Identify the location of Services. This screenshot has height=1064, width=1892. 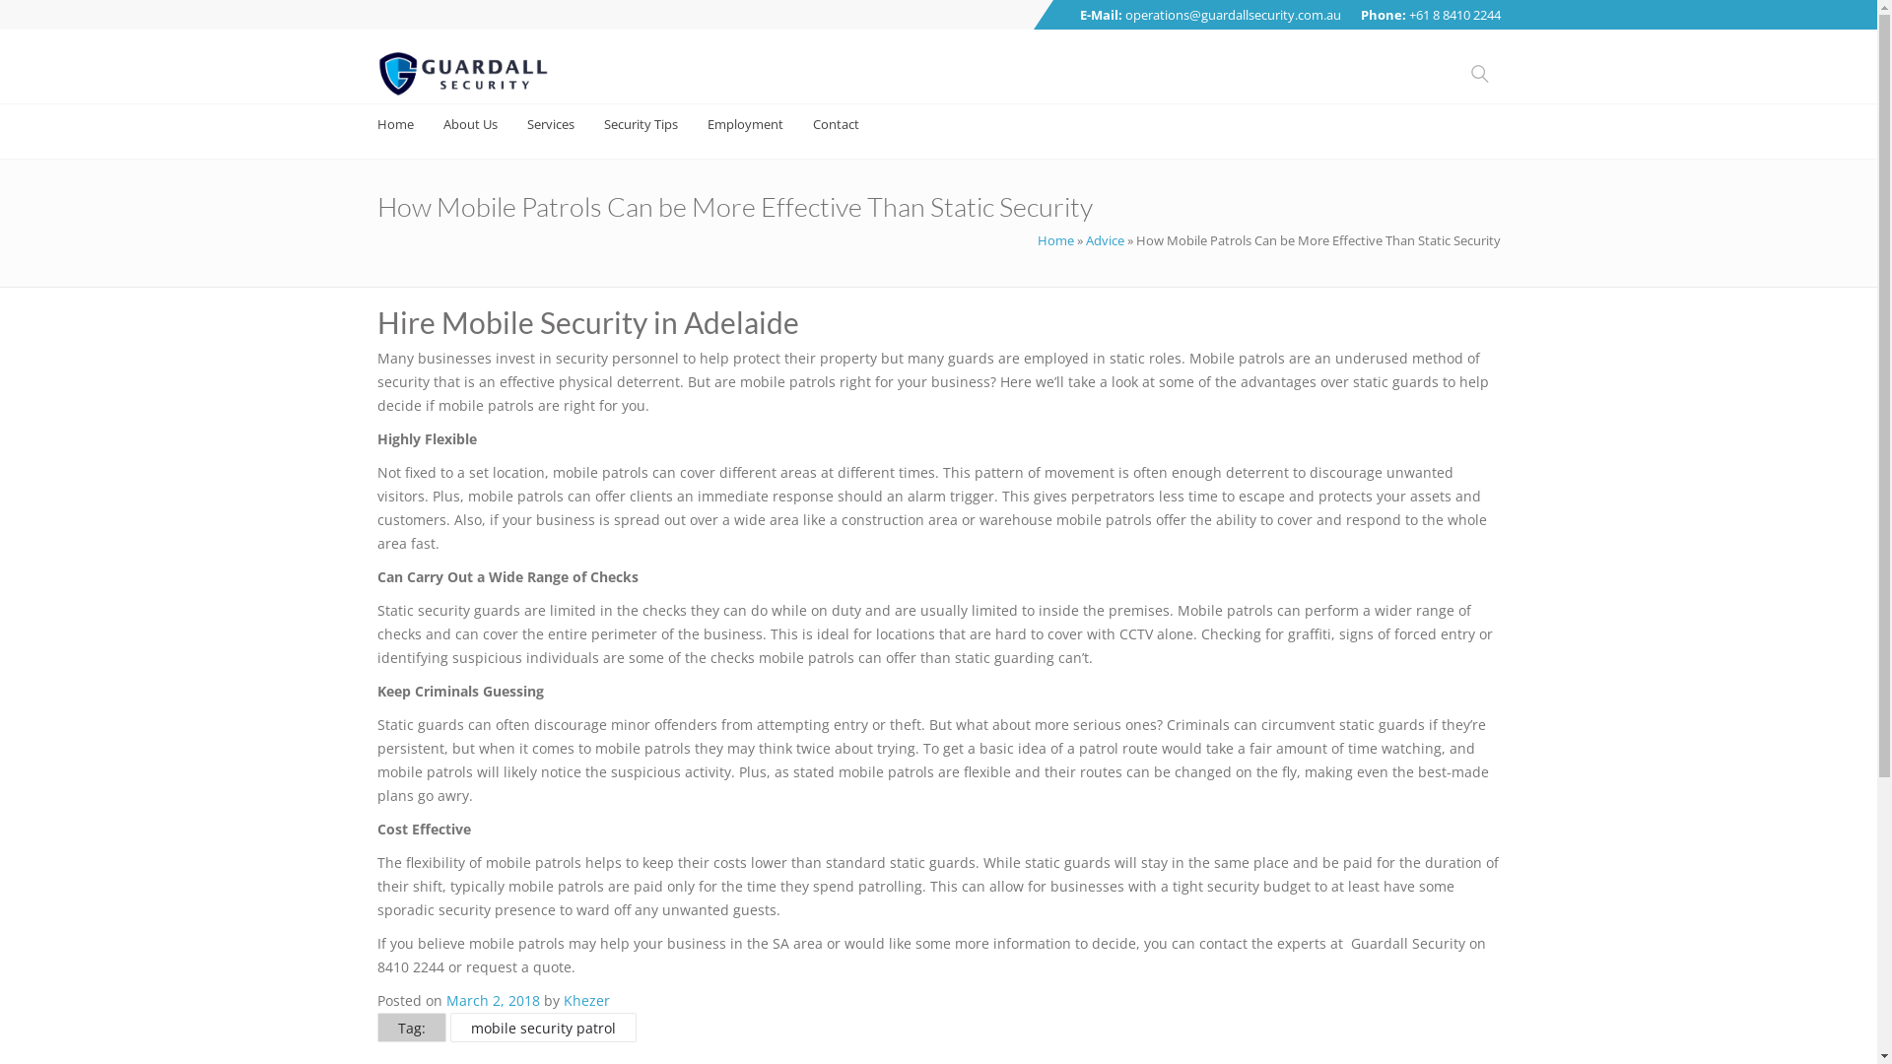
(550, 124).